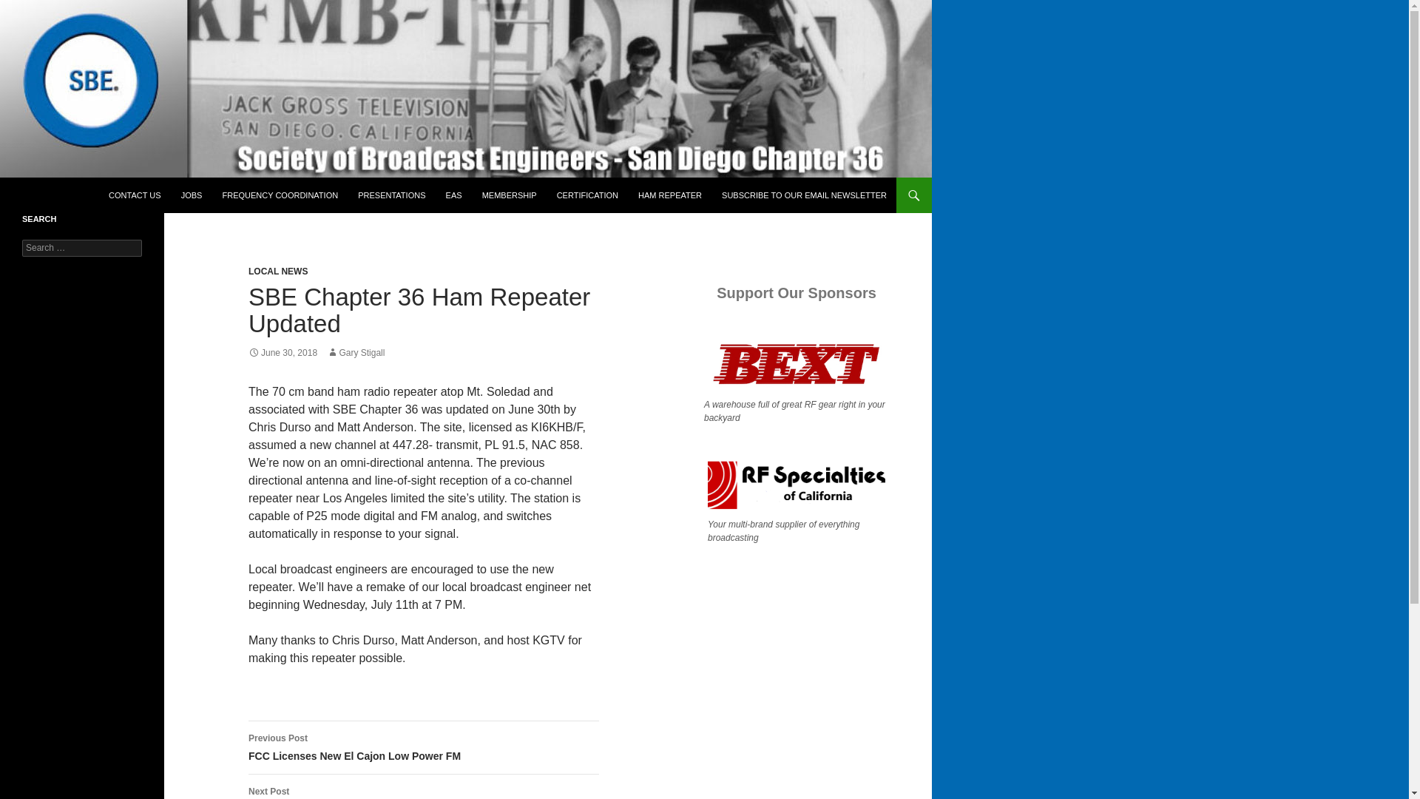  Describe the element at coordinates (424, 747) in the screenshot. I see `SUBSCRIBE TO OUR EMAIL NEWSLETTER` at that location.